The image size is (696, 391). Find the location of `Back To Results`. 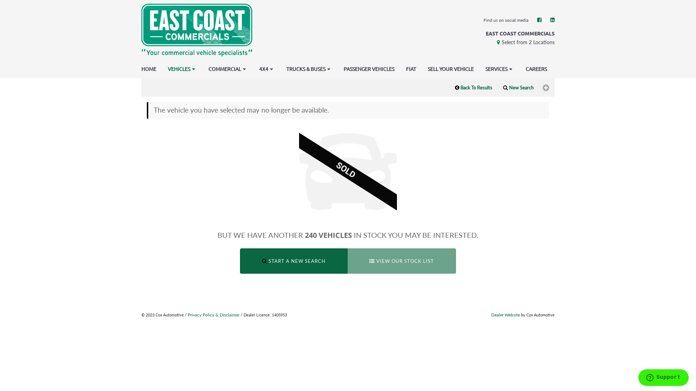

Back To Results is located at coordinates (473, 88).